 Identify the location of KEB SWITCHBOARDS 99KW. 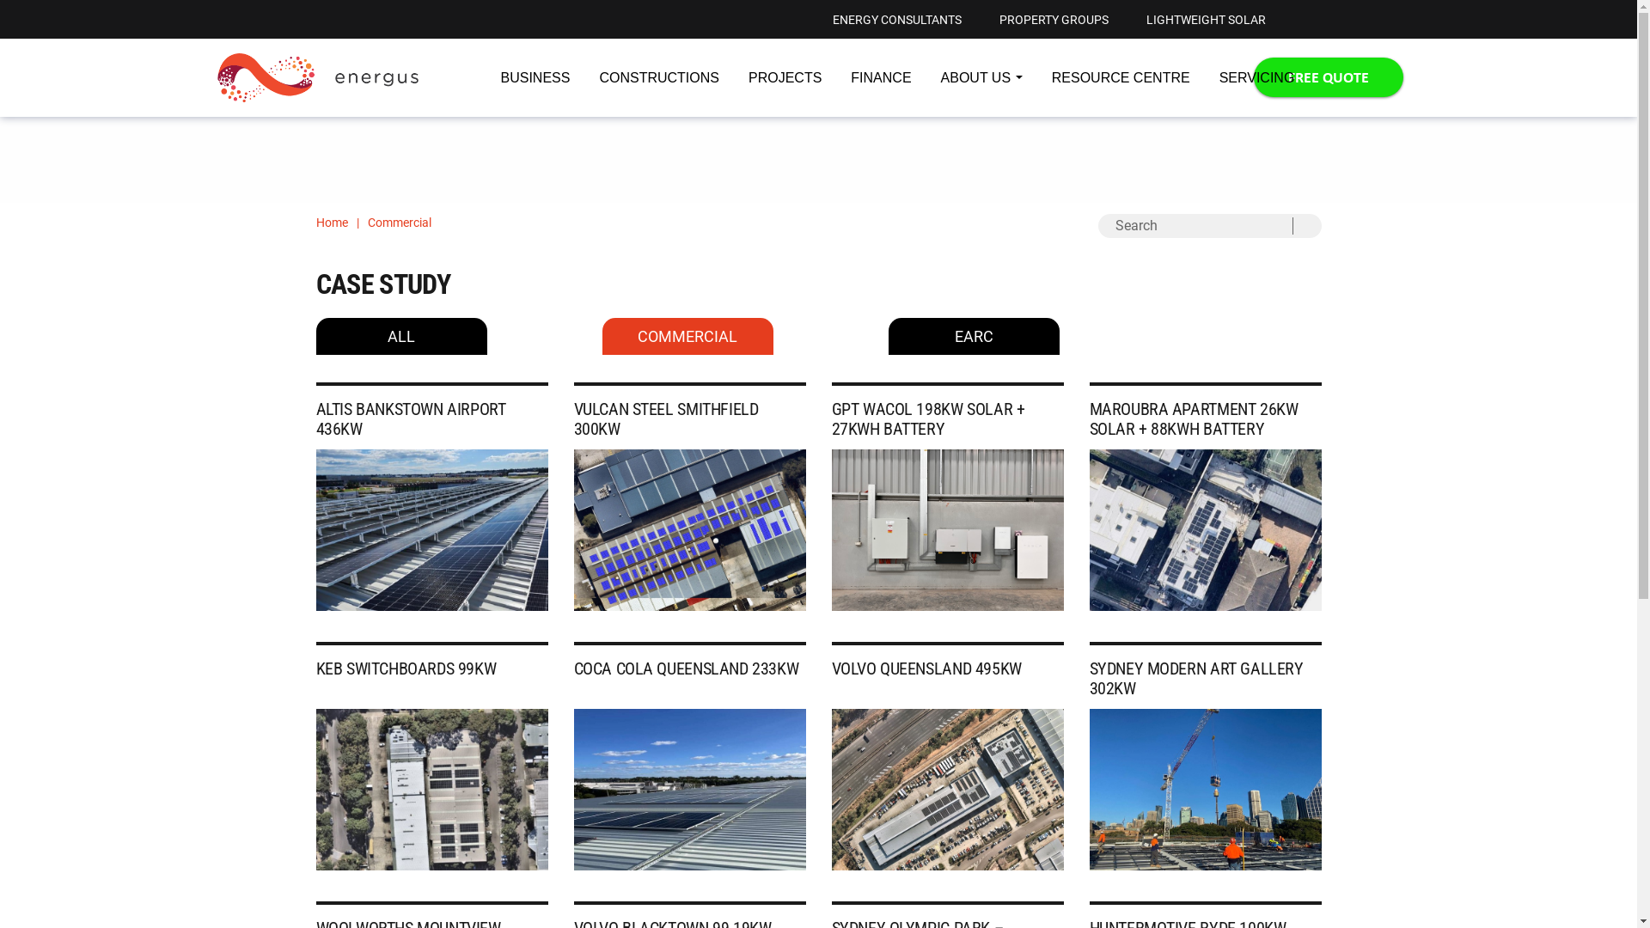
(406, 669).